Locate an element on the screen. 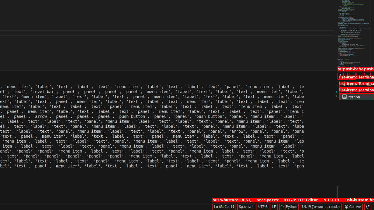 Image resolution: width=374 pixels, height=210 pixels. LF is located at coordinates (274, 207).